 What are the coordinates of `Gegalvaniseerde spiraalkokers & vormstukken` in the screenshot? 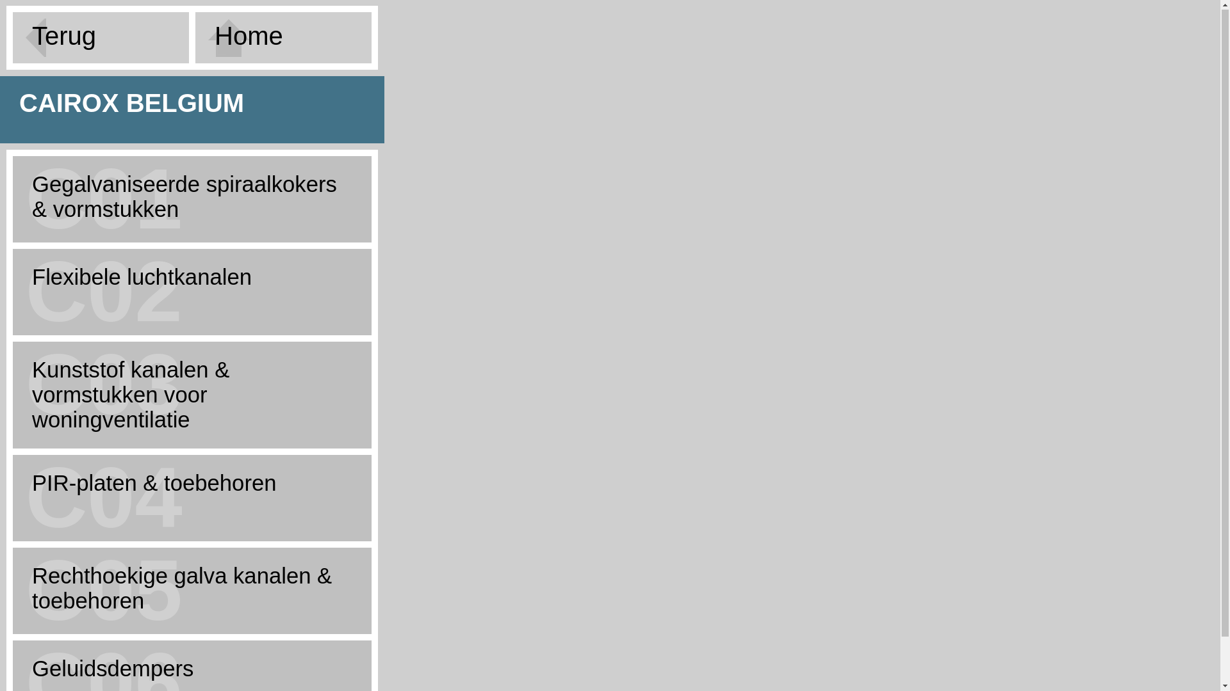 It's located at (192, 198).